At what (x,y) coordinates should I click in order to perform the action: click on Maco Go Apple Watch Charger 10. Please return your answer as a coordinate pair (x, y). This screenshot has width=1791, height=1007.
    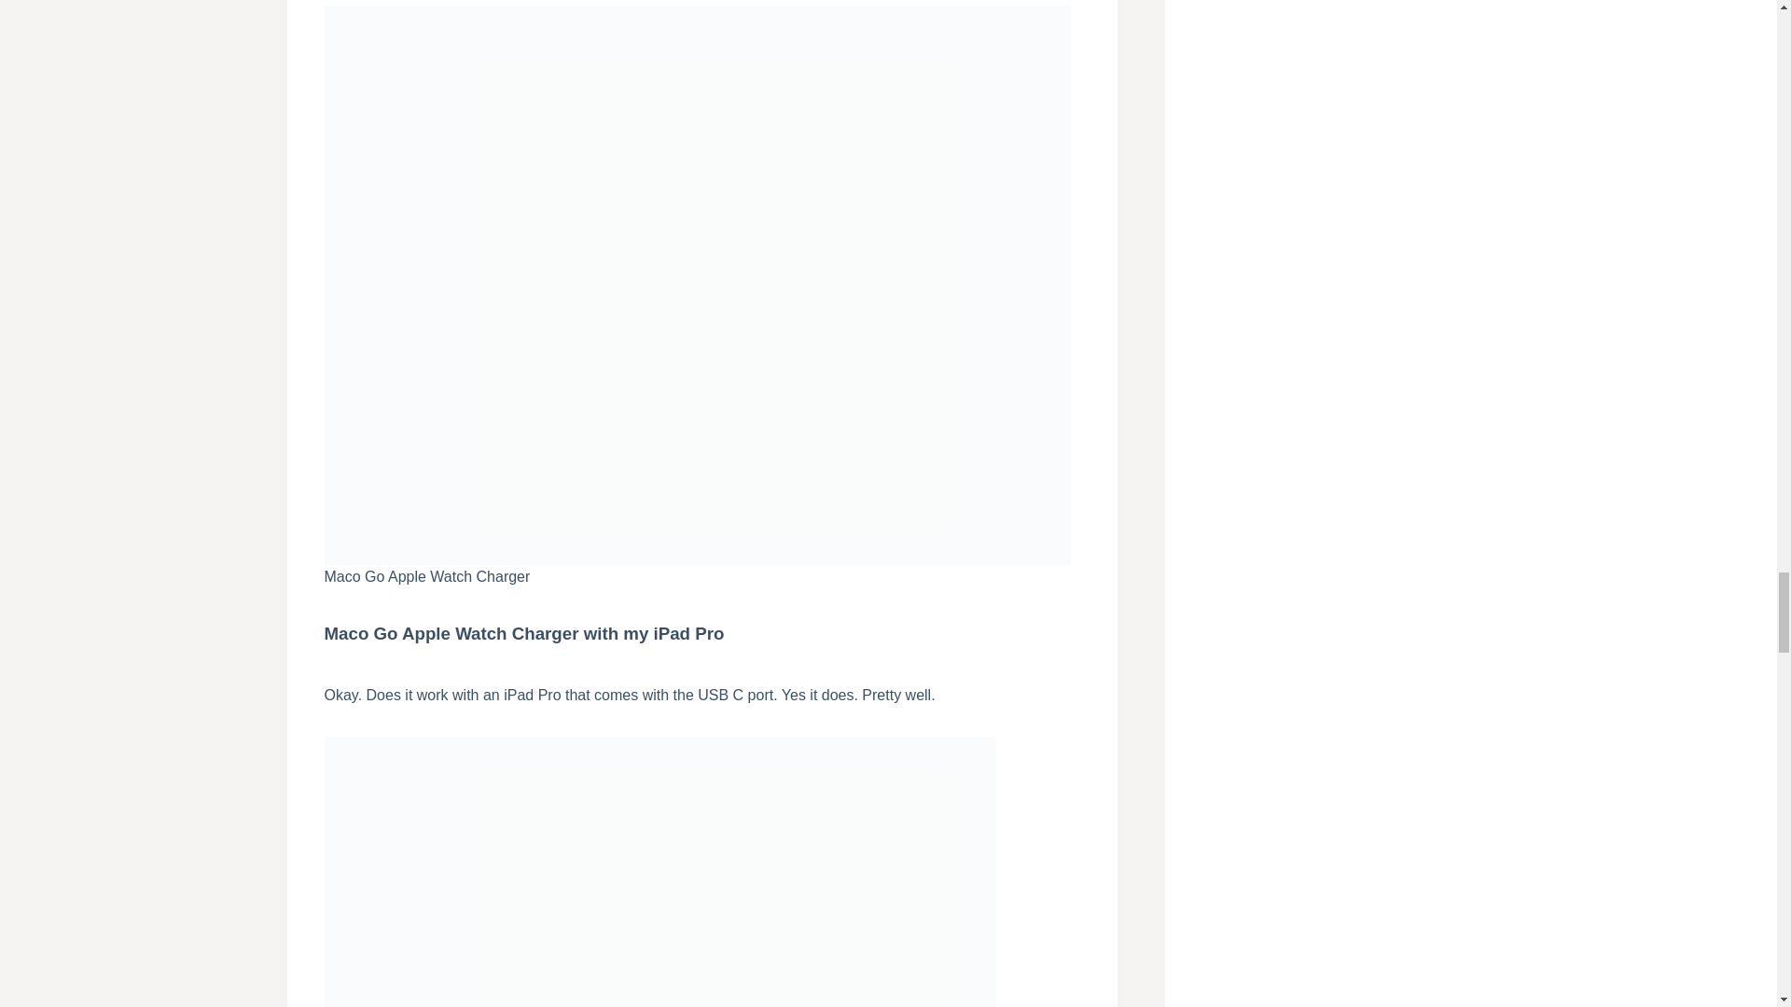
    Looking at the image, I should click on (659, 872).